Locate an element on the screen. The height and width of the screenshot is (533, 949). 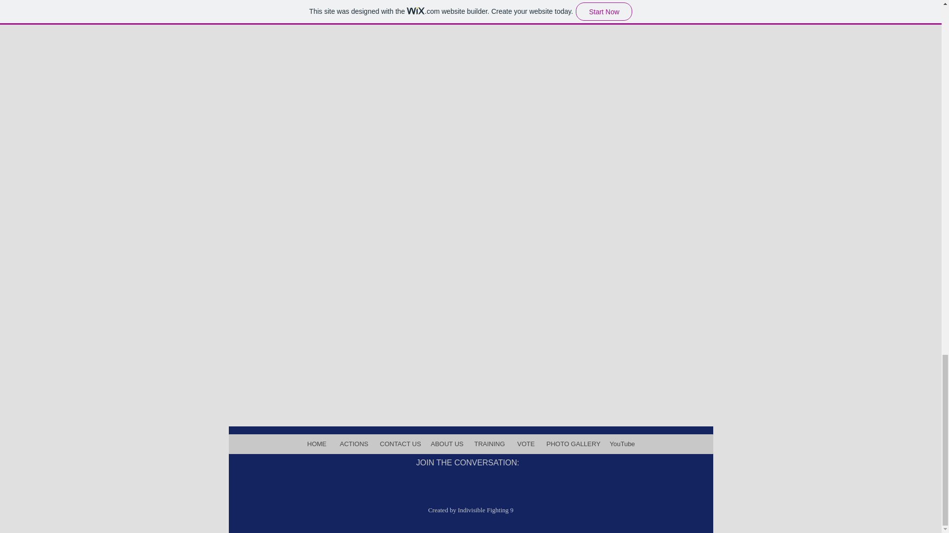
HOME is located at coordinates (316, 444).